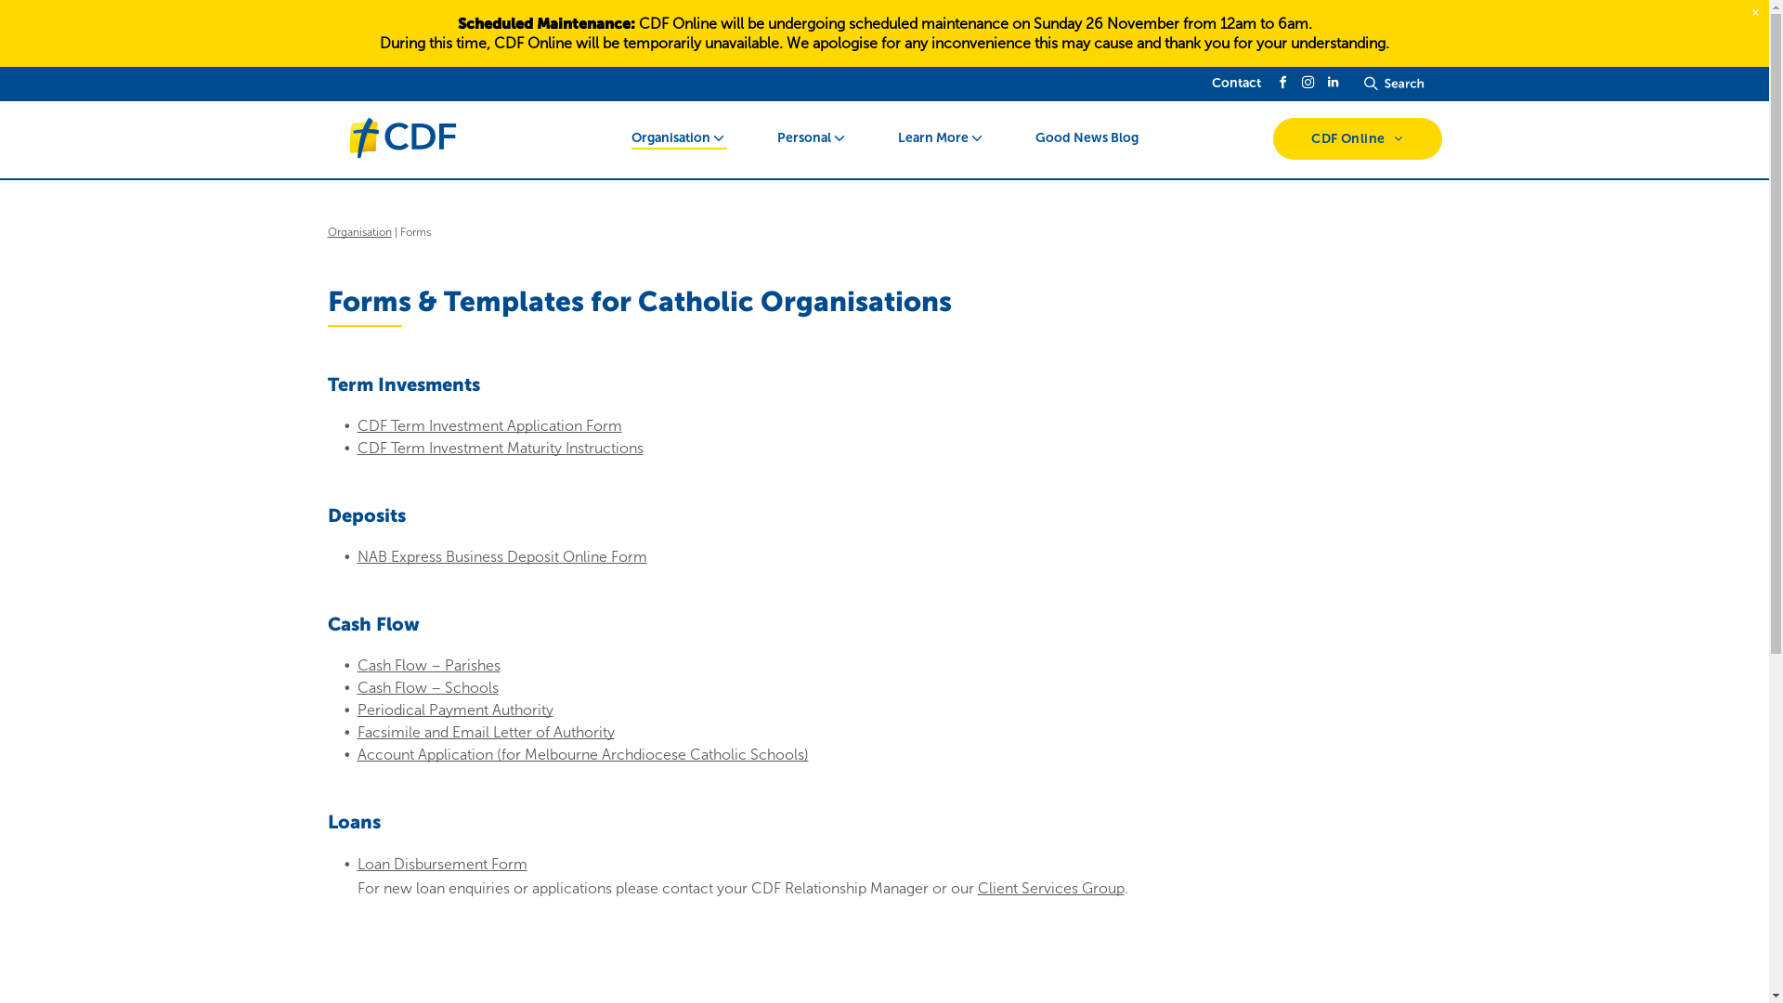 The image size is (1783, 1003). What do you see at coordinates (1050, 888) in the screenshot?
I see `Client Services Group` at bounding box center [1050, 888].